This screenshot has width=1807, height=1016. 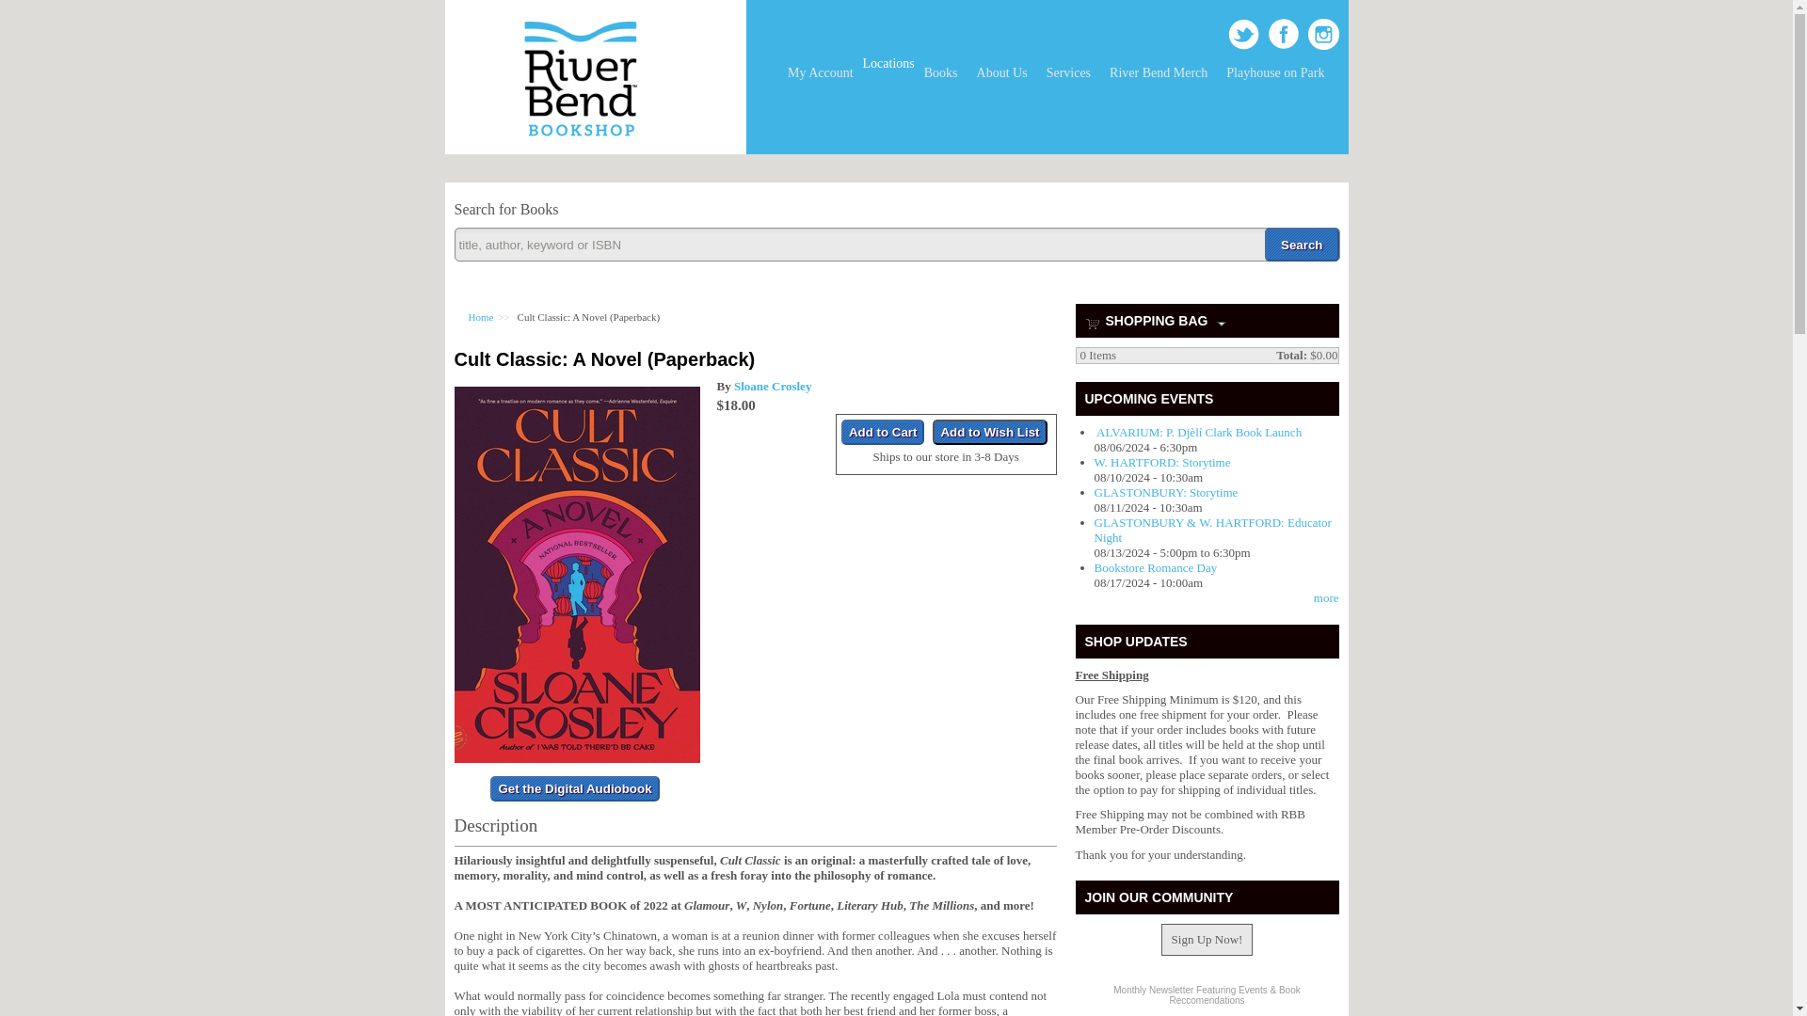 I want to click on Home, so click(x=580, y=146).